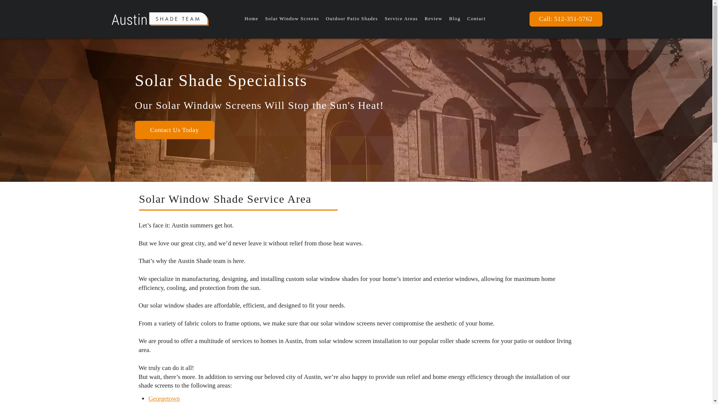 The width and height of the screenshot is (718, 404). What do you see at coordinates (292, 19) in the screenshot?
I see `Solar Window Screens` at bounding box center [292, 19].